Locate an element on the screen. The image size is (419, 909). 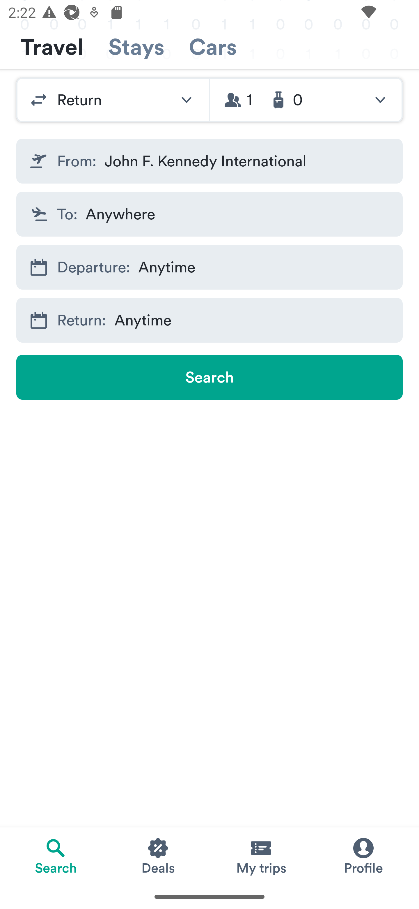
Passengers 1 Bags 0 is located at coordinates (306, 100).